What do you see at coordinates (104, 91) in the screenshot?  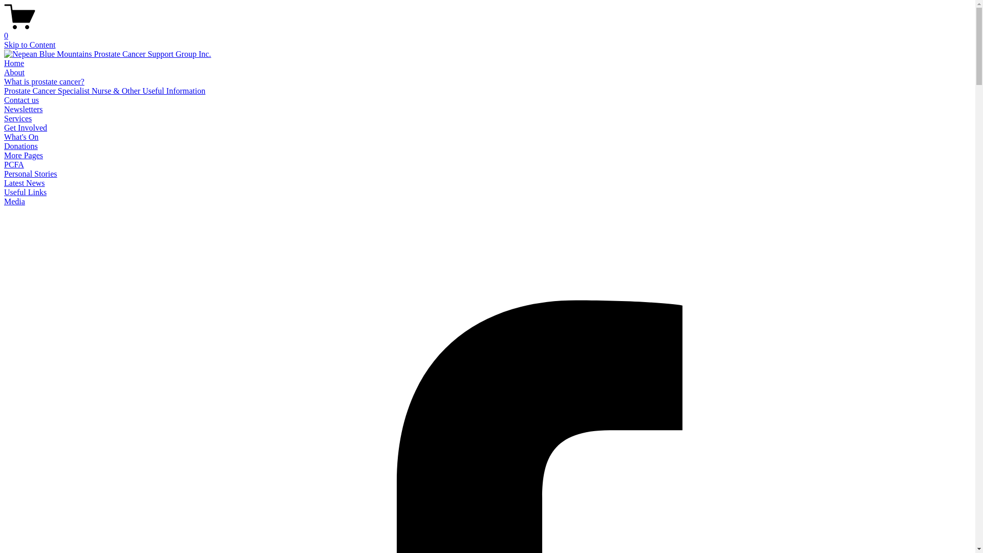 I see `Prostate Cancer Specialist Nurse & Other Useful Information` at bounding box center [104, 91].